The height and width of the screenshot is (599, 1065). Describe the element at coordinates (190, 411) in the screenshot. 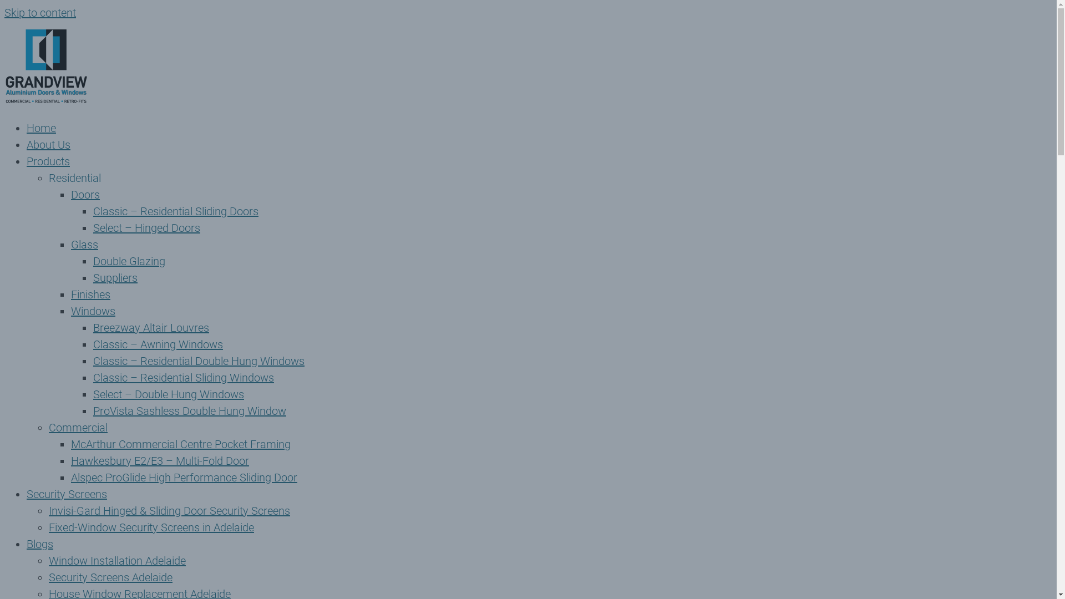

I see `ProVista Sashless Double Hung Window` at that location.